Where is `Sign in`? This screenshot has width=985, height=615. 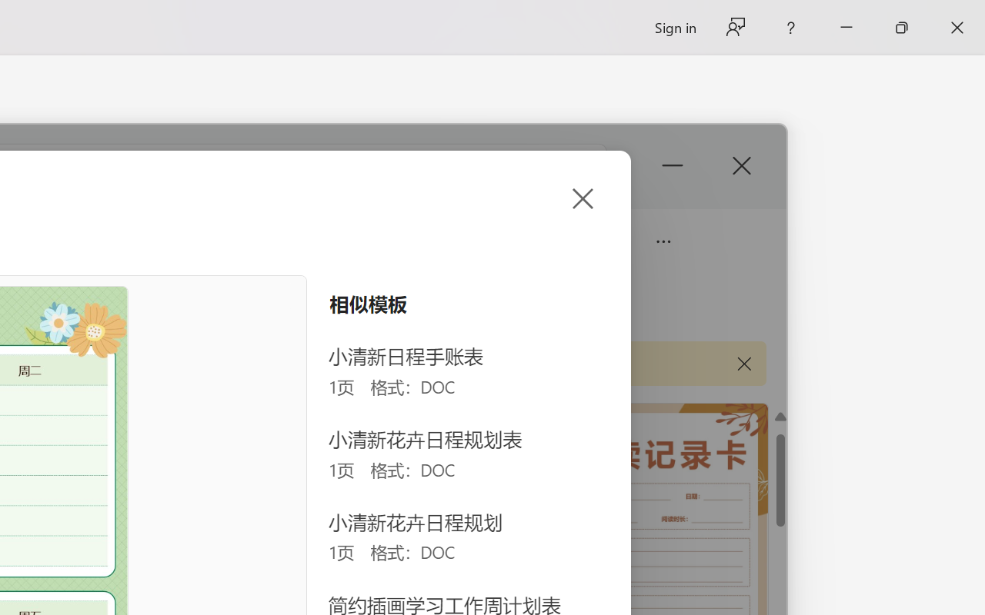 Sign in is located at coordinates (674, 28).